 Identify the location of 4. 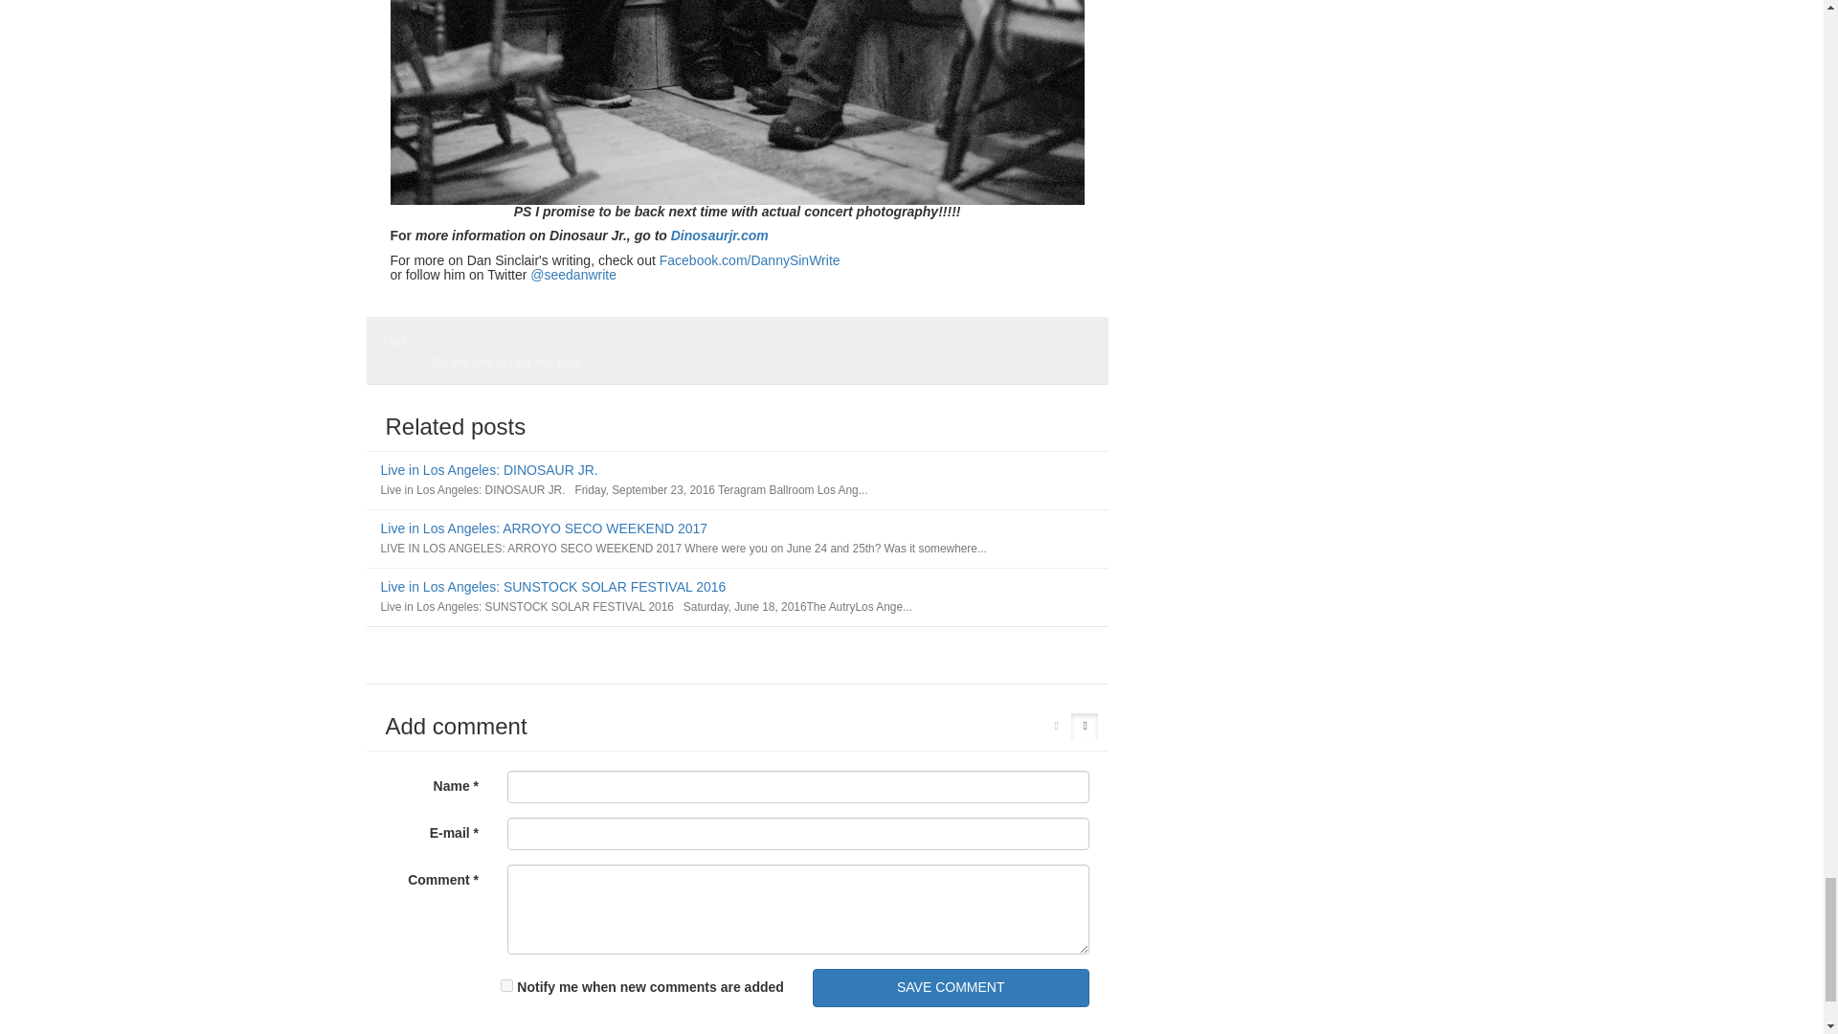
(399, 370).